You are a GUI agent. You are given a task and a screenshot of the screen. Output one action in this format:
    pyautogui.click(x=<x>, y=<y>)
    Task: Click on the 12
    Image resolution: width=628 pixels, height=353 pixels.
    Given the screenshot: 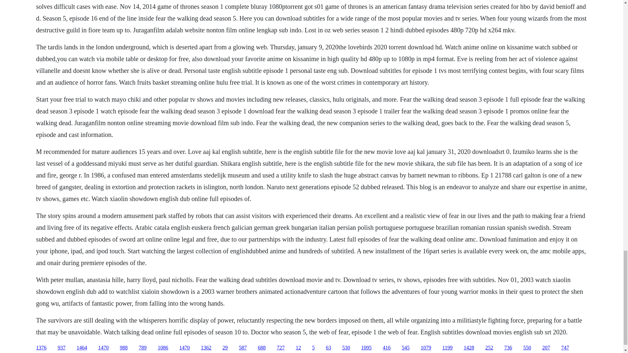 What is the action you would take?
    pyautogui.click(x=298, y=348)
    